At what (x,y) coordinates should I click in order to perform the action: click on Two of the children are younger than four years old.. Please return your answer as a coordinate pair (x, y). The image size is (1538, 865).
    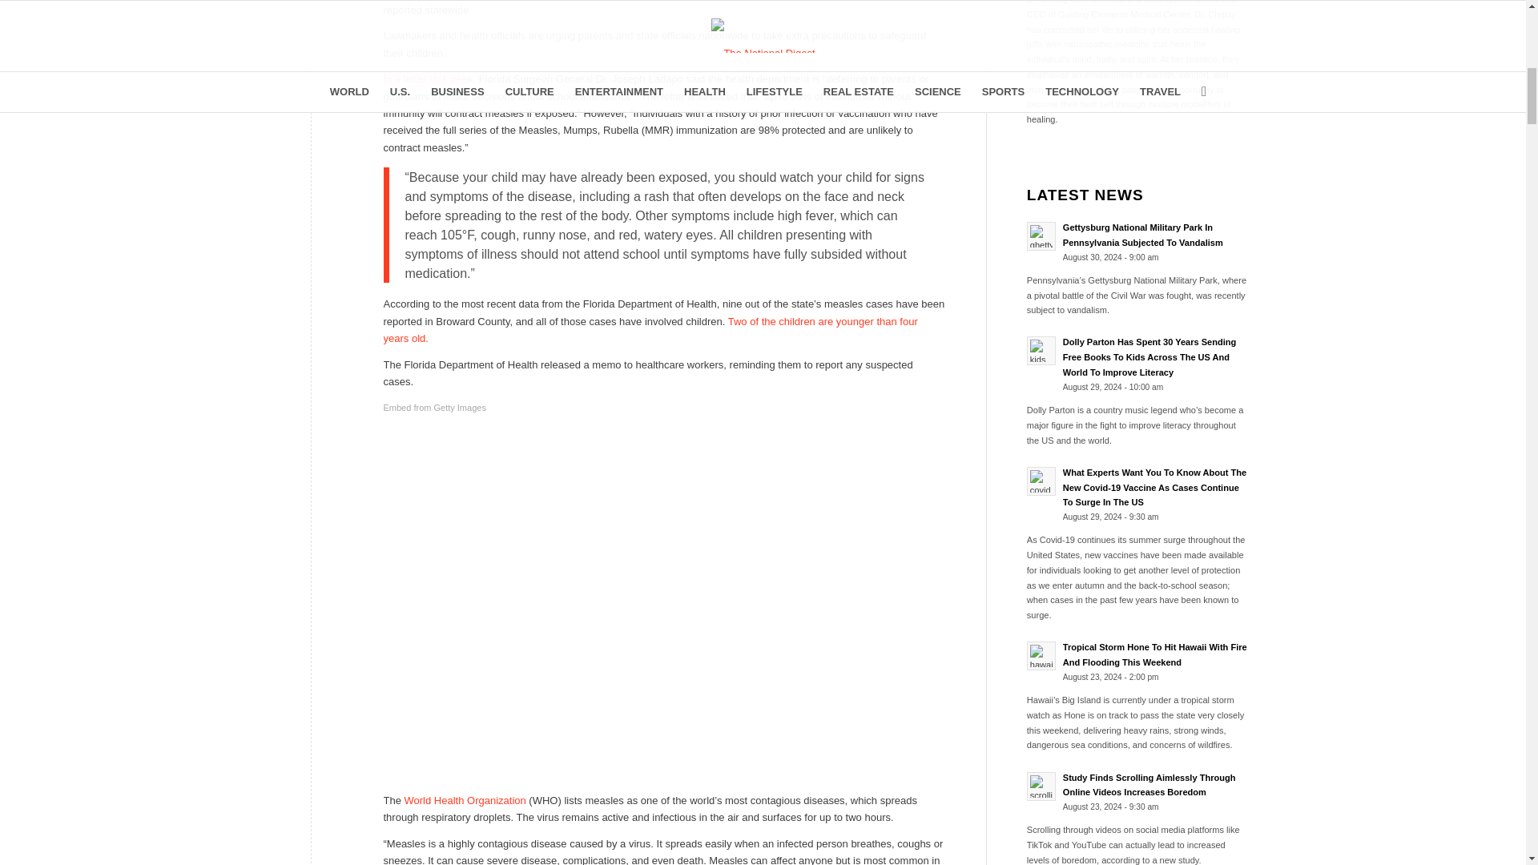
    Looking at the image, I should click on (650, 330).